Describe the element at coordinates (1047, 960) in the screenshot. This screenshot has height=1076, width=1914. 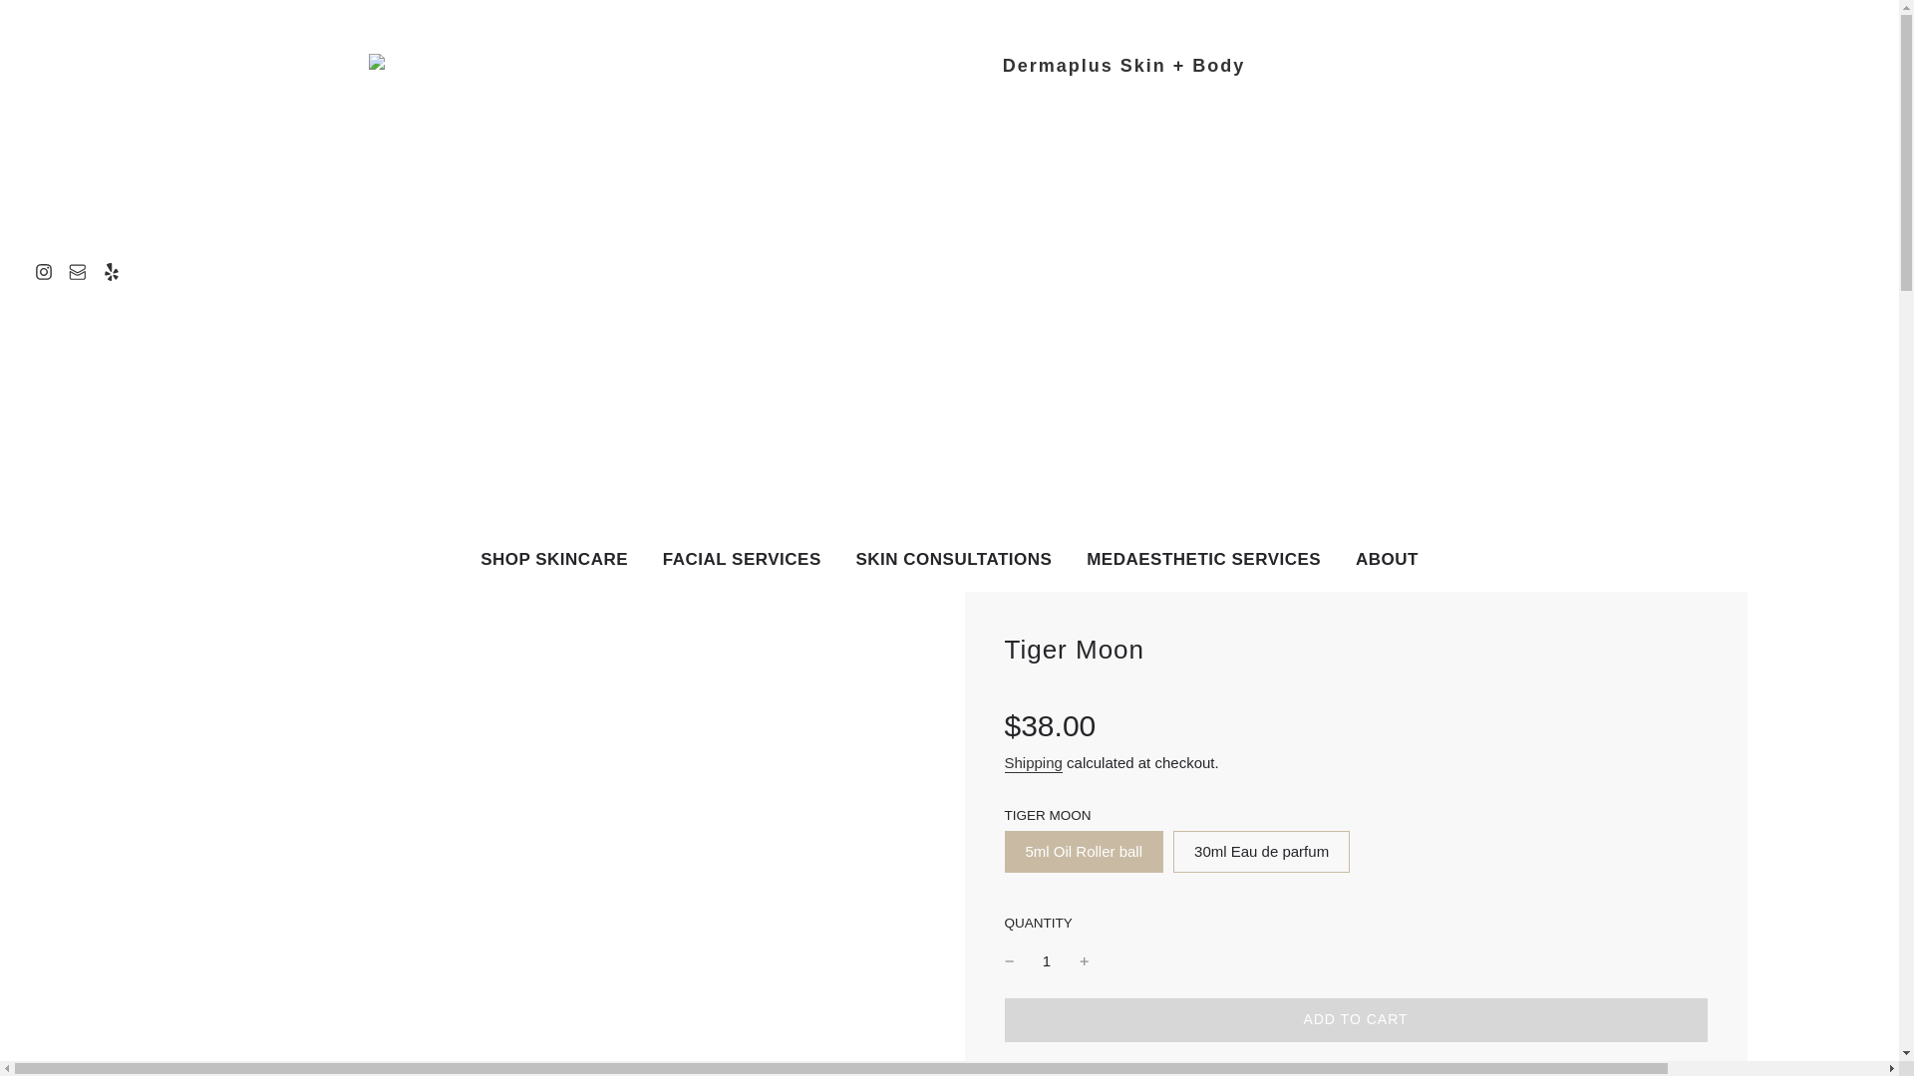
I see `1` at that location.